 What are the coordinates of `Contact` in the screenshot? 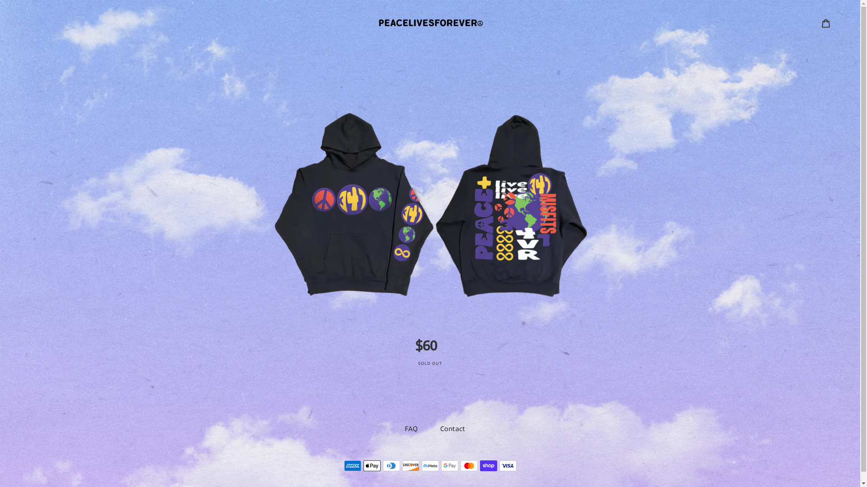 It's located at (452, 429).